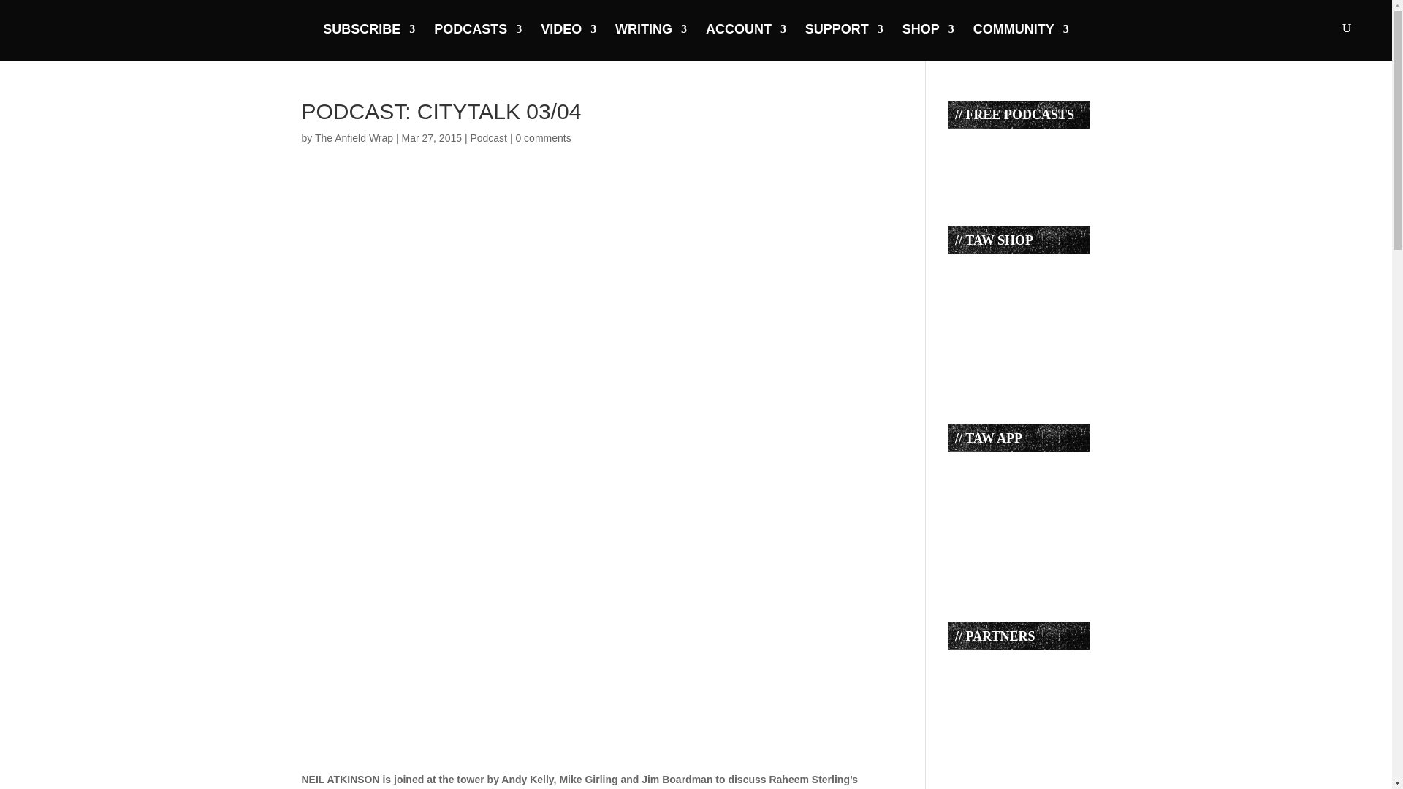  Describe the element at coordinates (1022, 41) in the screenshot. I see `COMMUNITY` at that location.